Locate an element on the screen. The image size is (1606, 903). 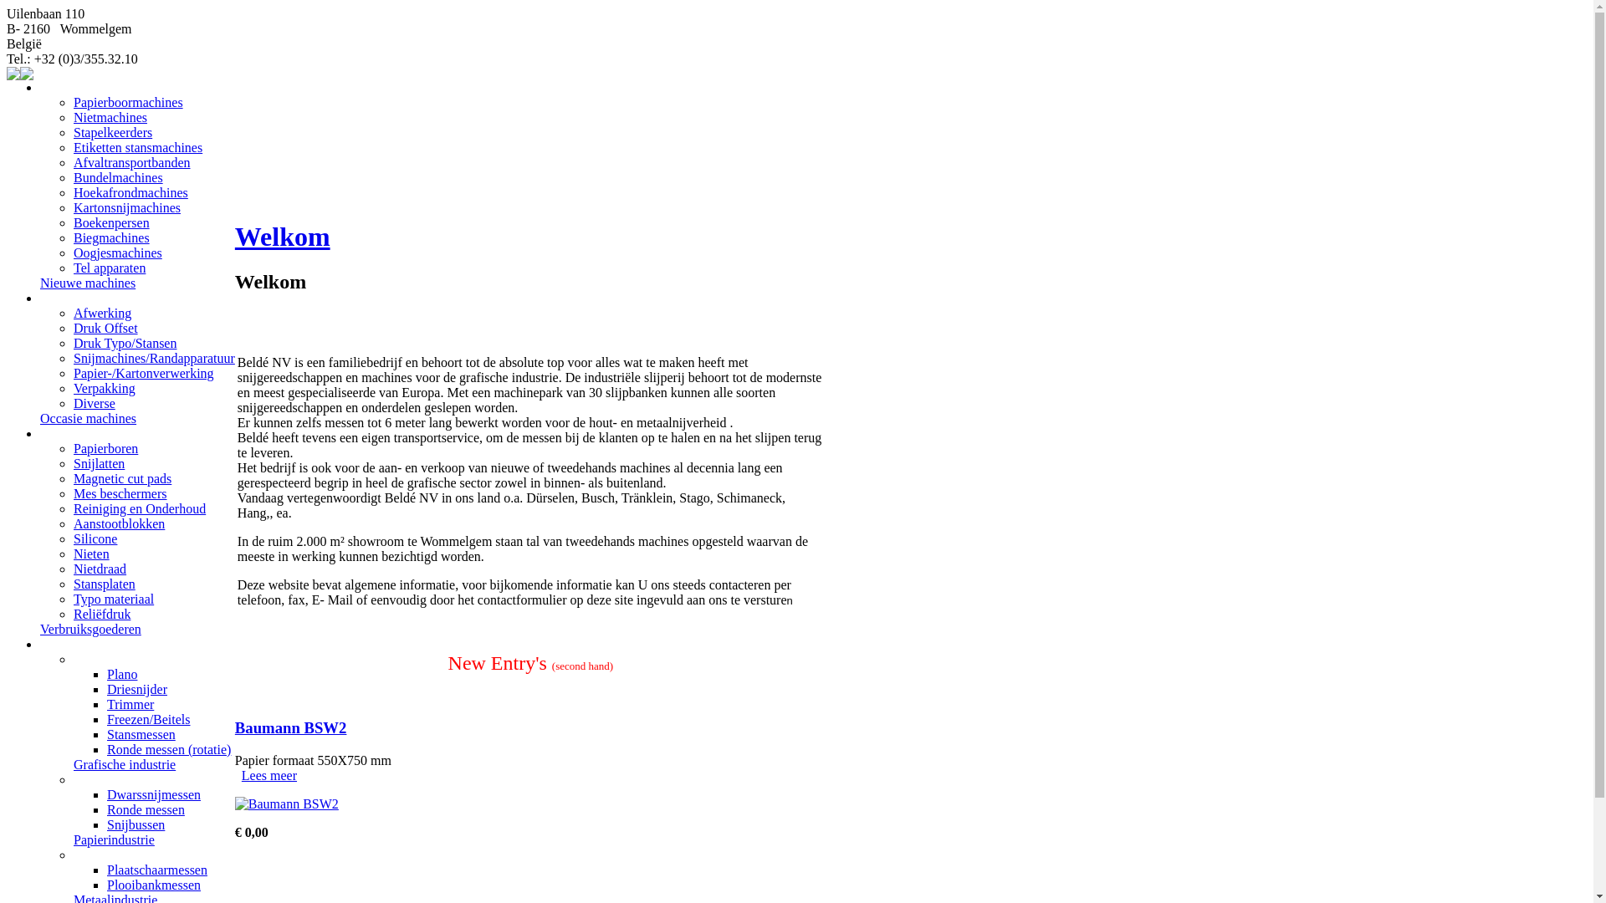
Papier-/Kartonverwerking is located at coordinates (144, 373).